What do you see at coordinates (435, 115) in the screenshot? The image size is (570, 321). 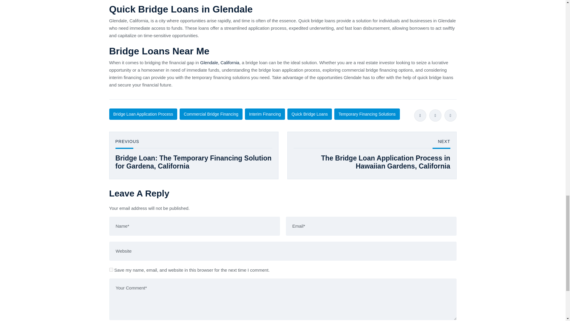 I see `Twitter` at bounding box center [435, 115].